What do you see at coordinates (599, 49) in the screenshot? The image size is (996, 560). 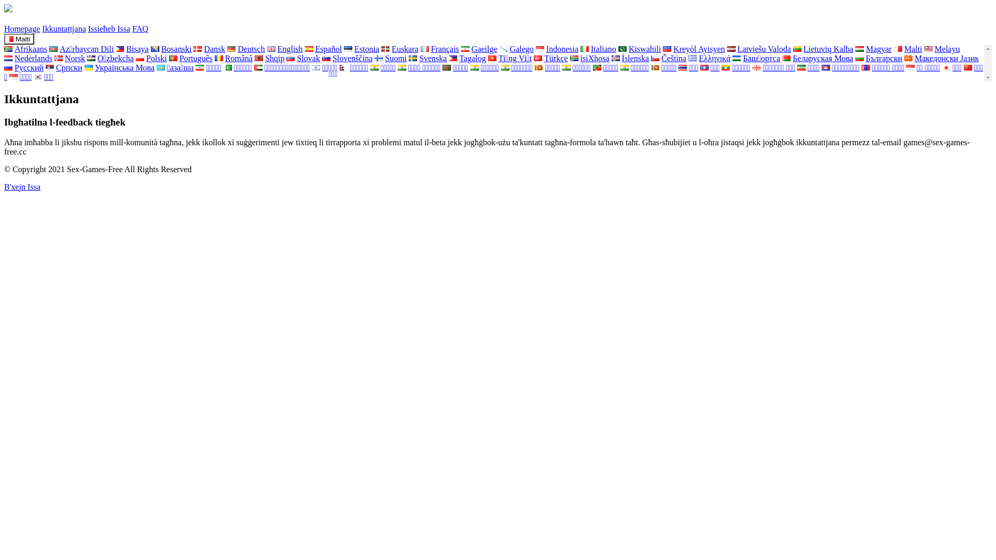 I see `Italiano` at bounding box center [599, 49].